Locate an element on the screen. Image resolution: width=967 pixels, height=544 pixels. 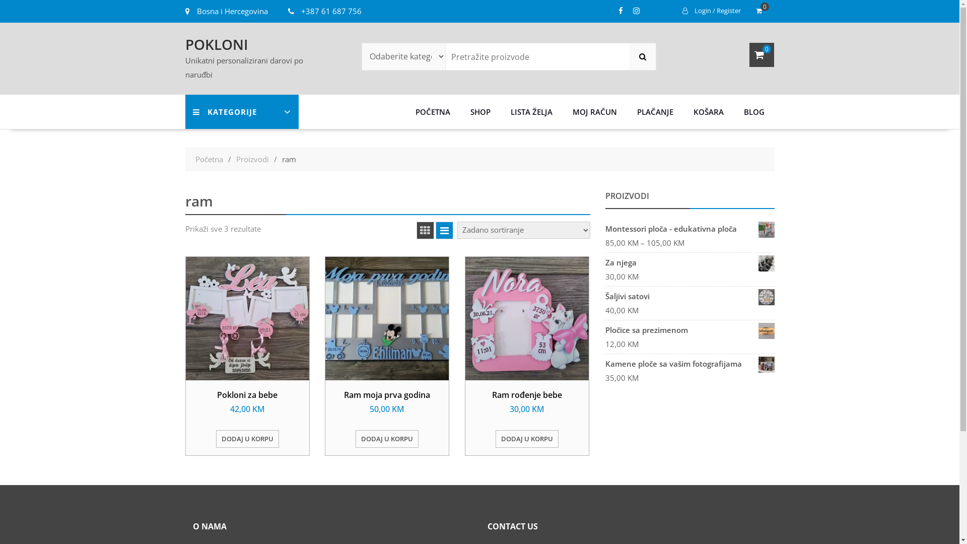
Za njega is located at coordinates (690, 262).